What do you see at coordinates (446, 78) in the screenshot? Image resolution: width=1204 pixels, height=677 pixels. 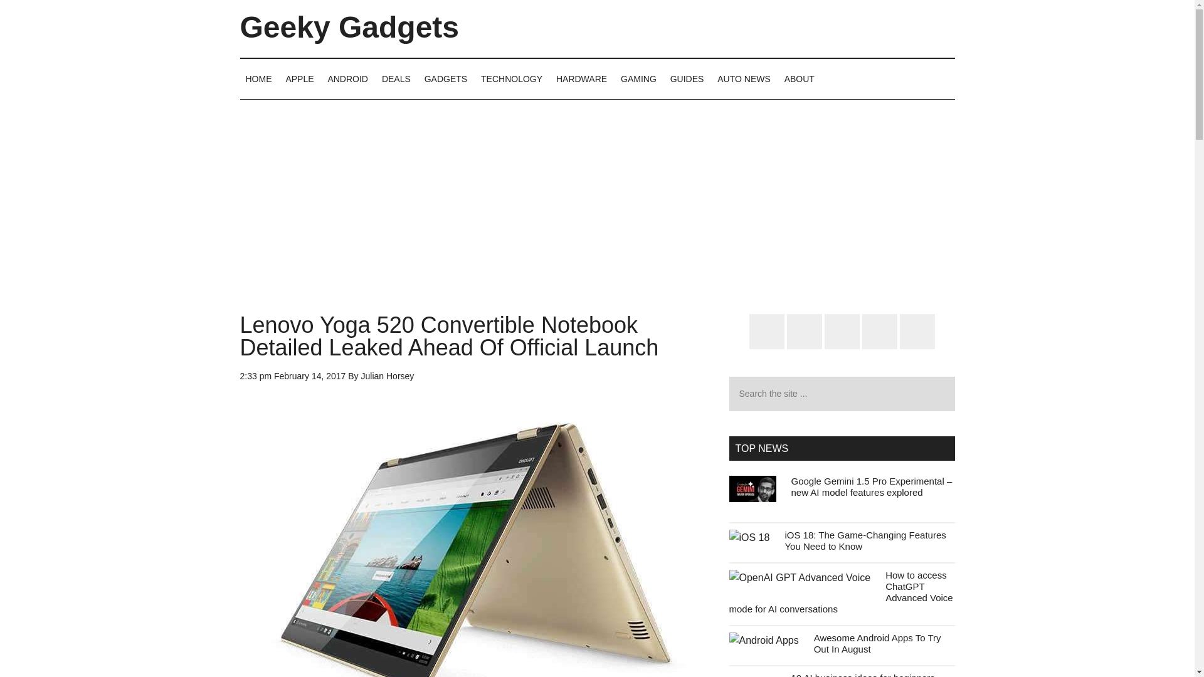 I see `GADGETS` at bounding box center [446, 78].